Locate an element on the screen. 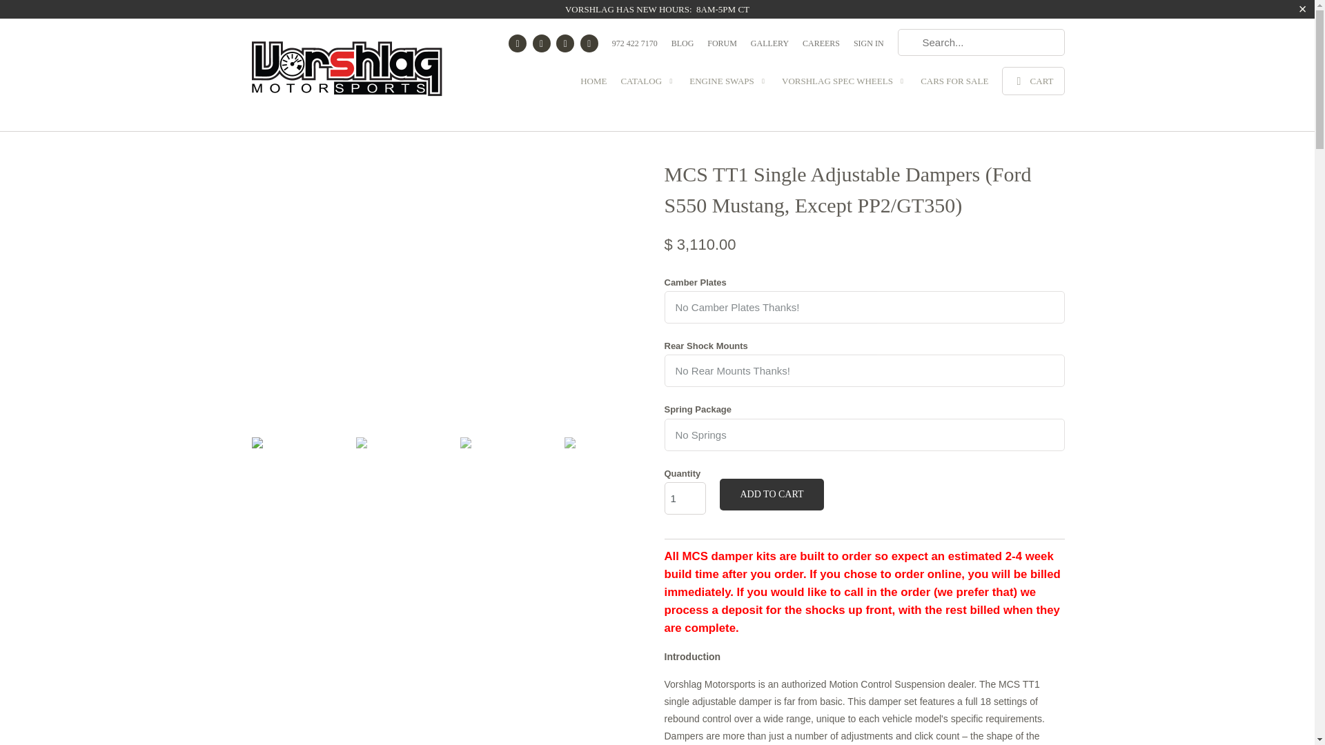 The width and height of the screenshot is (1325, 745). FORUM is located at coordinates (722, 47).